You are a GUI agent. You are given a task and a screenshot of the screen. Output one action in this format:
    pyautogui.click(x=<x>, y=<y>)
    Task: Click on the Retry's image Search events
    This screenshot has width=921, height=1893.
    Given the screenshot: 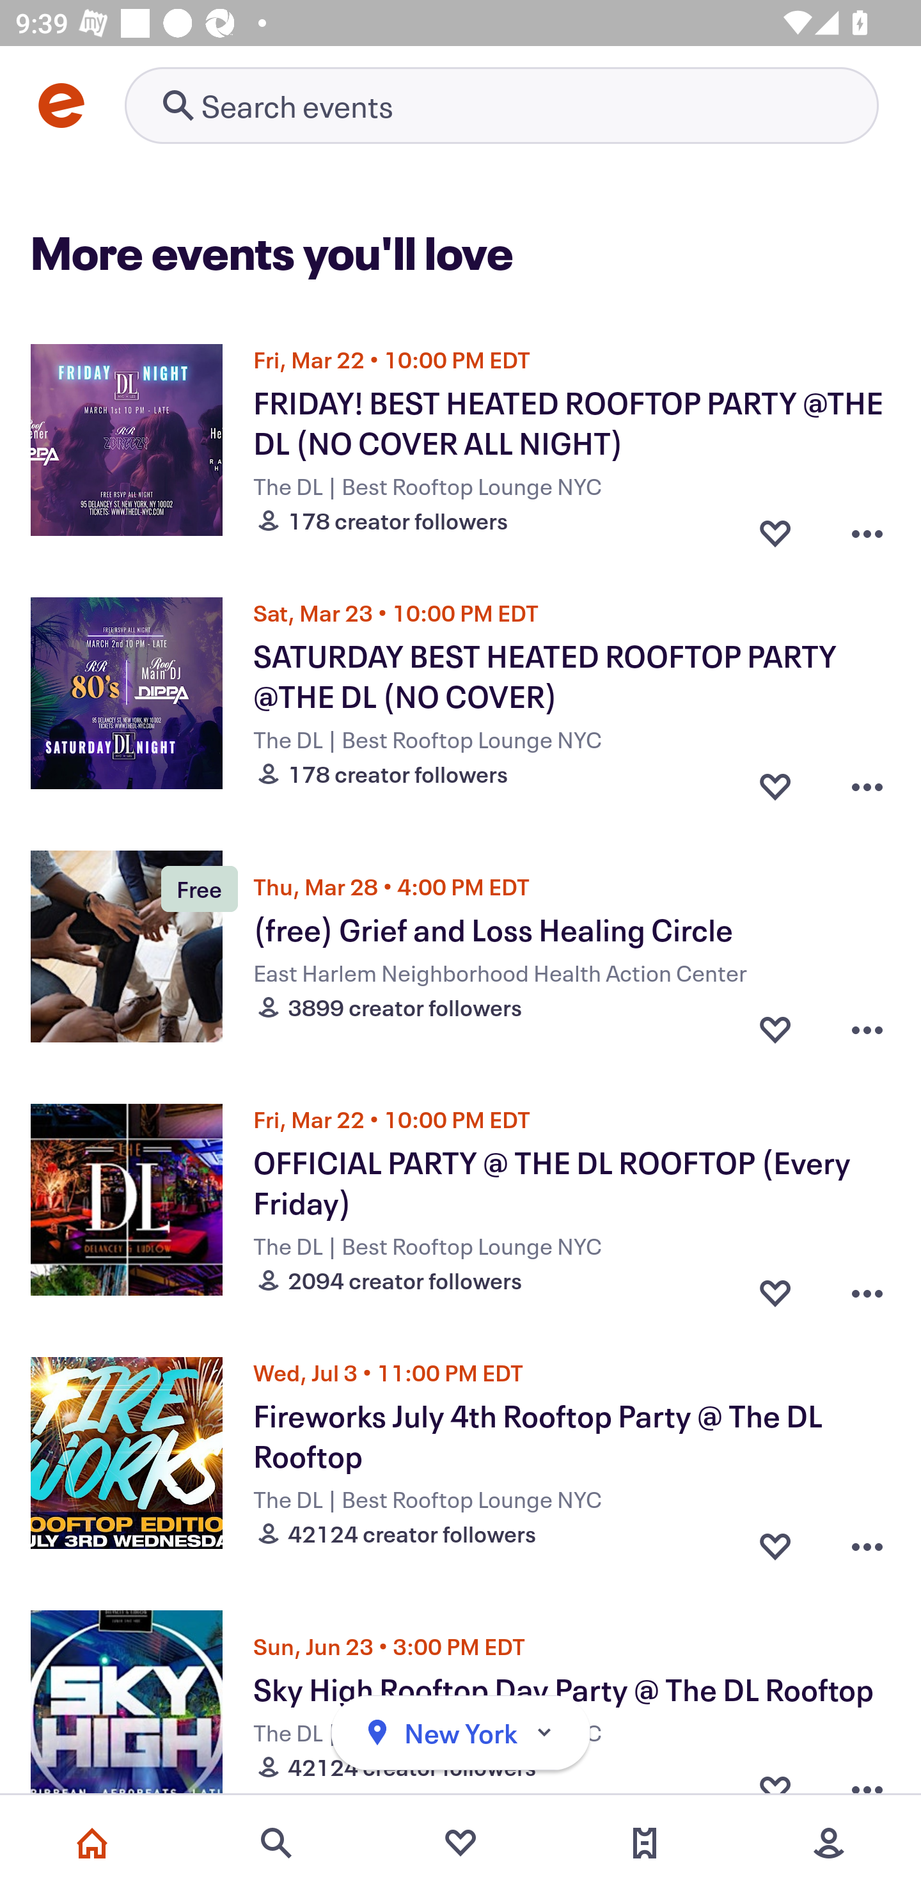 What is the action you would take?
    pyautogui.click(x=501, y=105)
    